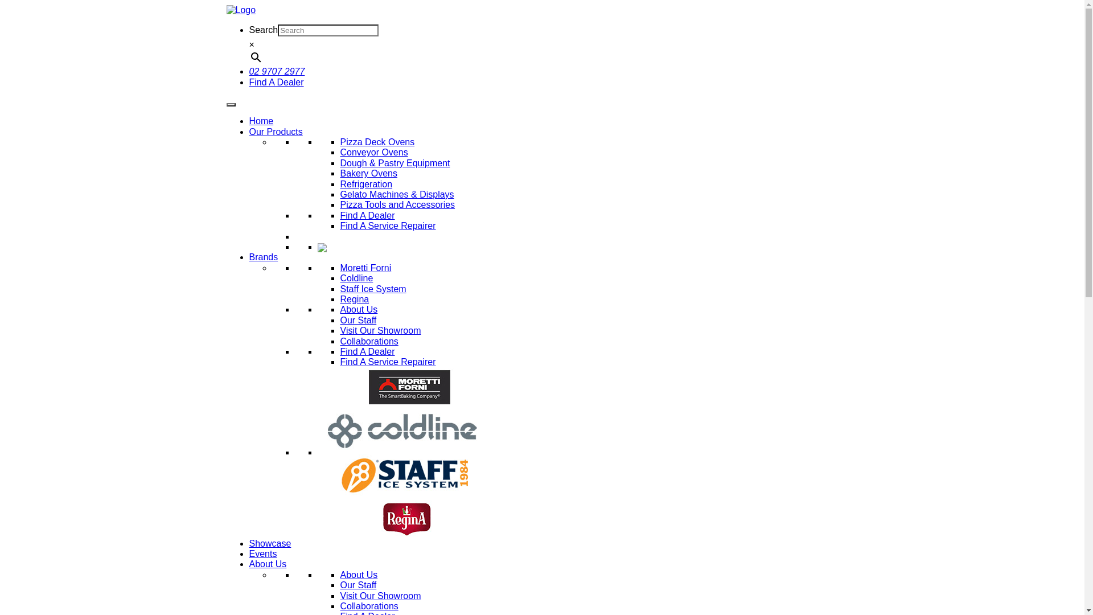 The image size is (1093, 615). Describe the element at coordinates (366, 268) in the screenshot. I see `Moretti Forni` at that location.